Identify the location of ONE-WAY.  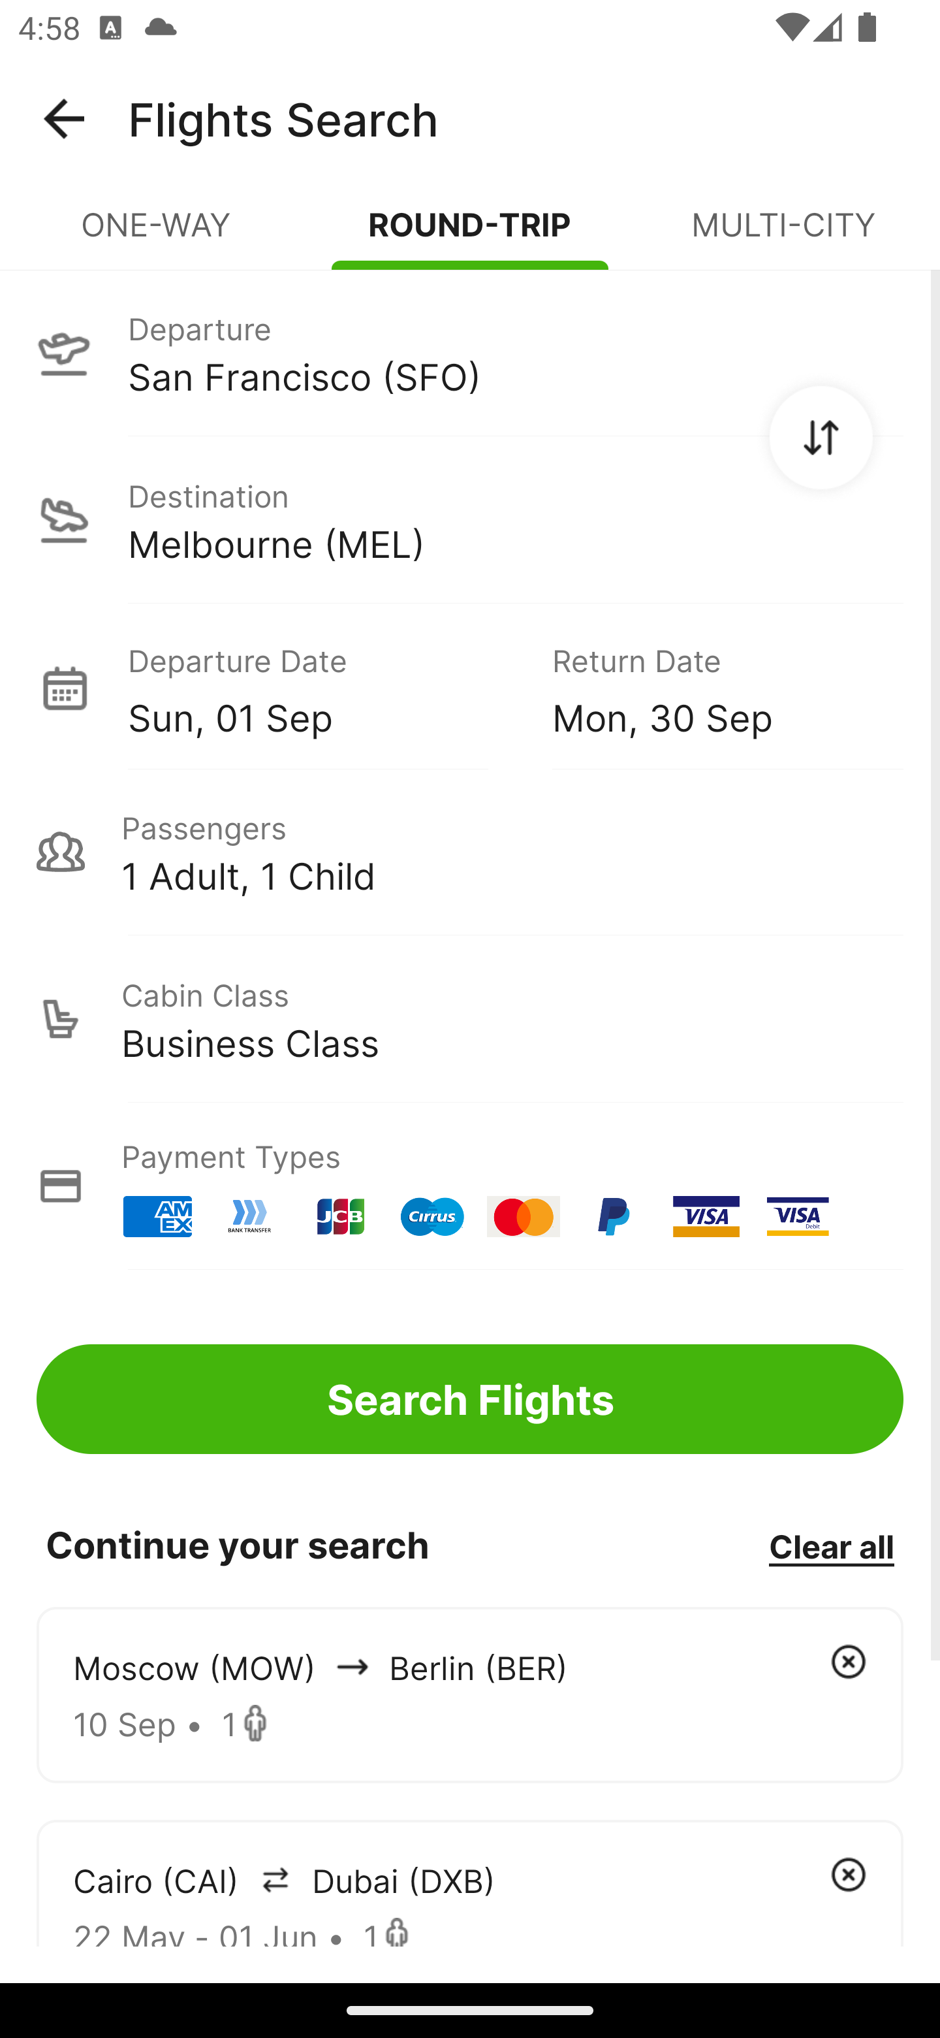
(157, 235).